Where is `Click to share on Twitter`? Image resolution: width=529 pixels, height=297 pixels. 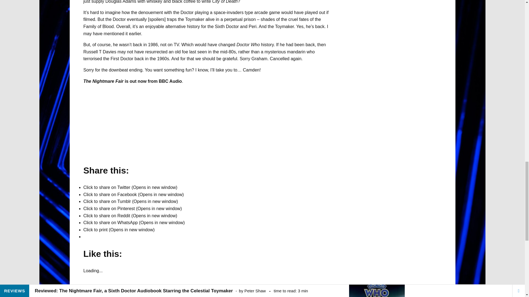
Click to share on Twitter is located at coordinates (130, 187).